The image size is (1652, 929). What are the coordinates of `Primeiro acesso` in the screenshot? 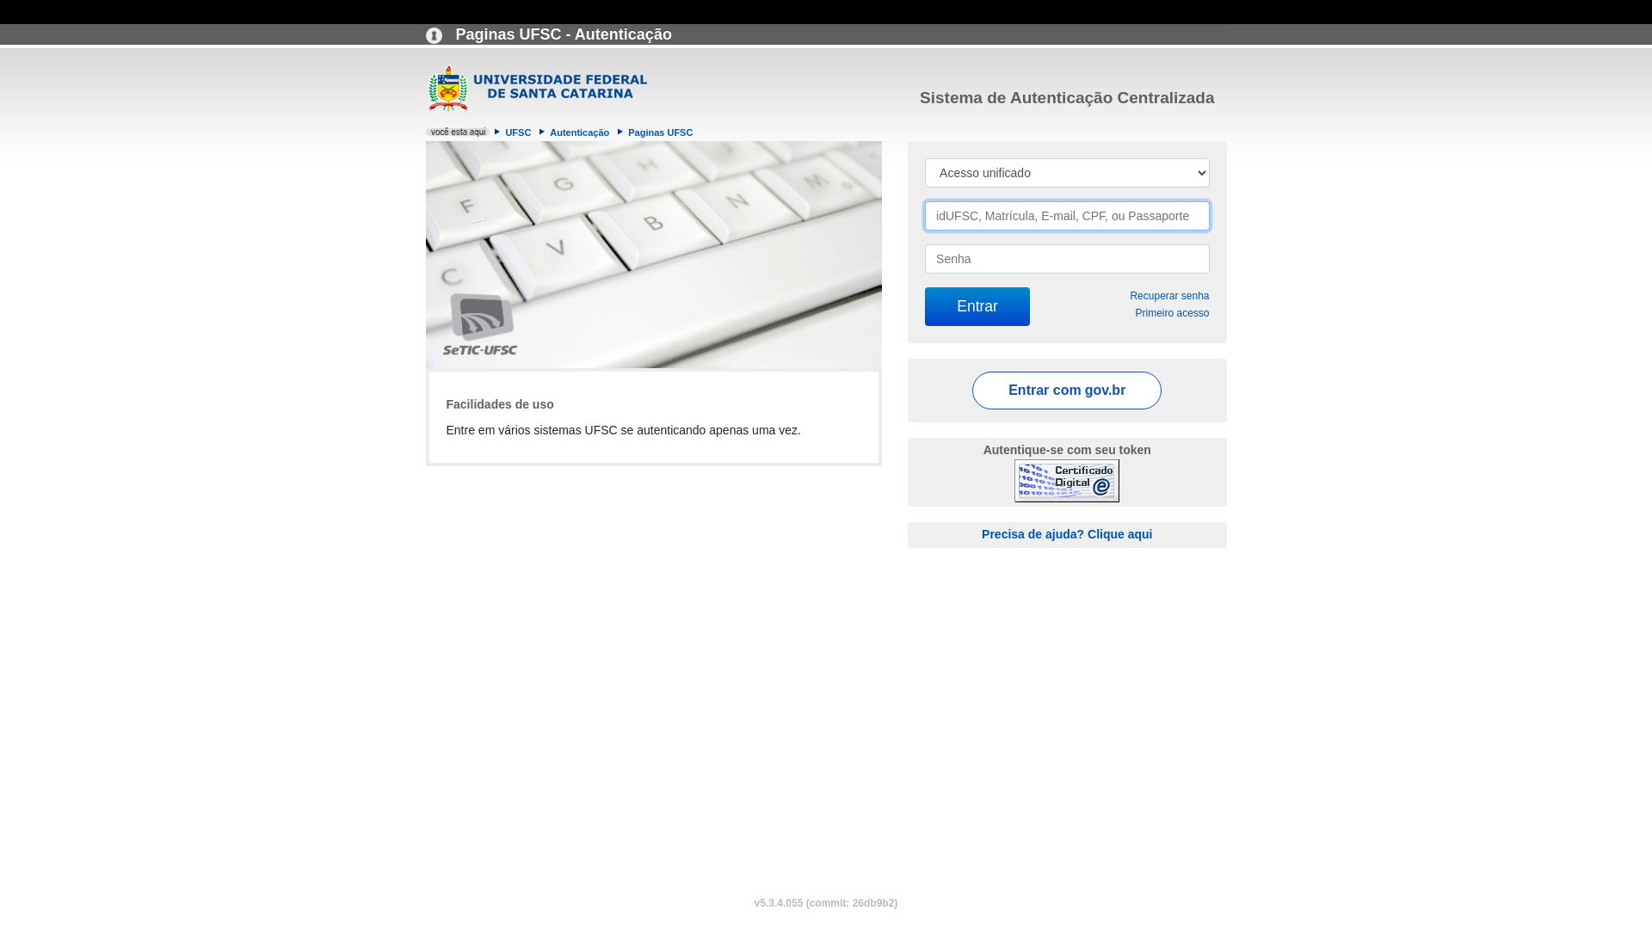 It's located at (1172, 313).